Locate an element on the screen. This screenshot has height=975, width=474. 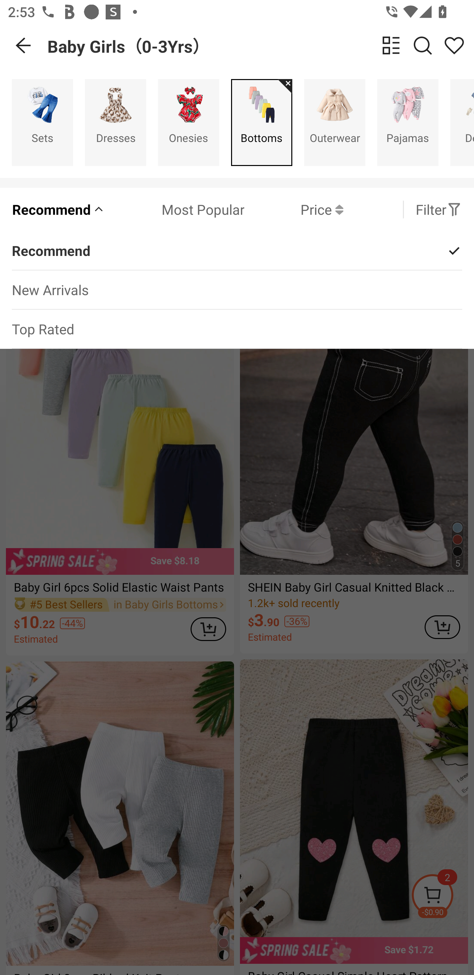
change view is located at coordinates (391, 45).